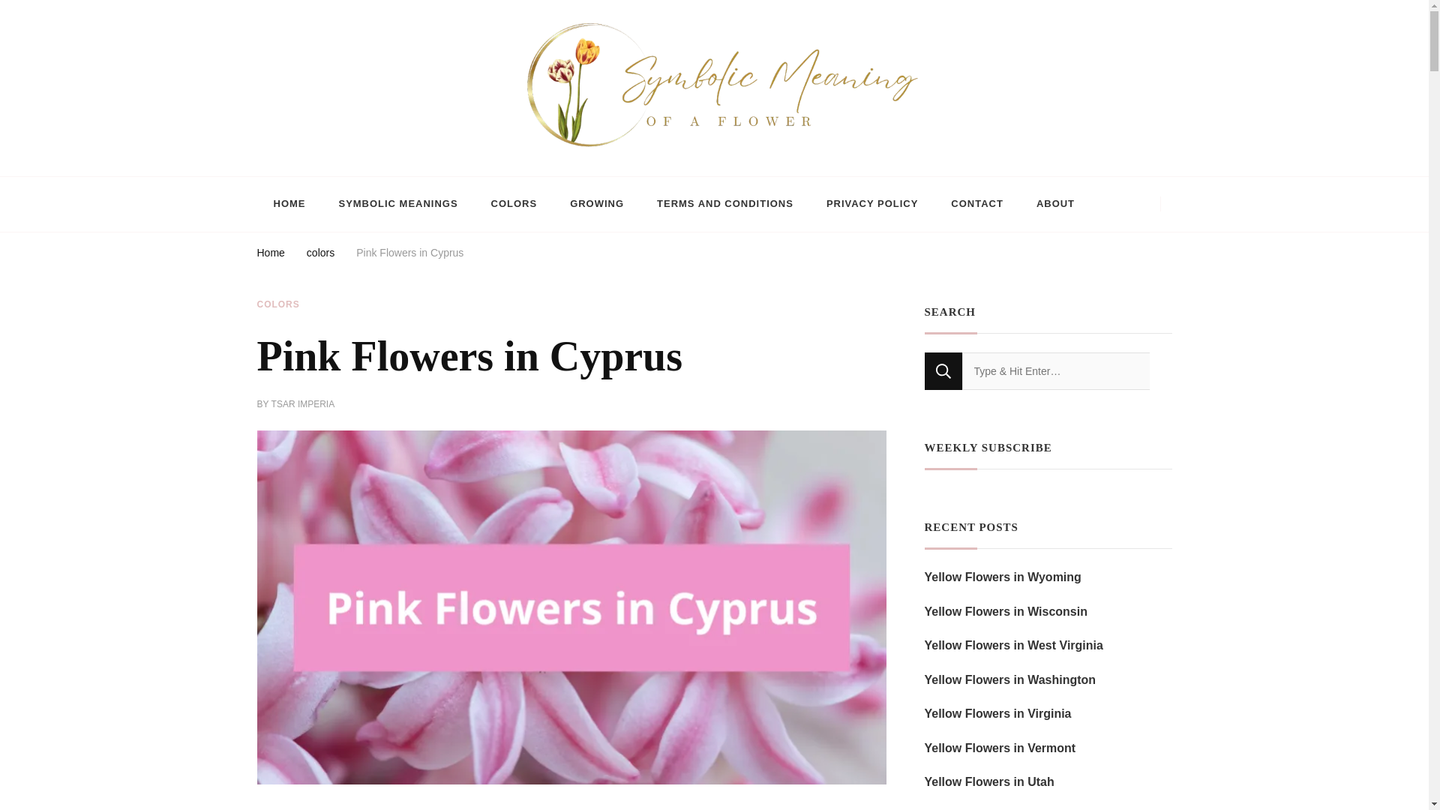 This screenshot has width=1440, height=810. I want to click on SYMBOLIC MEANINGS, so click(397, 204).